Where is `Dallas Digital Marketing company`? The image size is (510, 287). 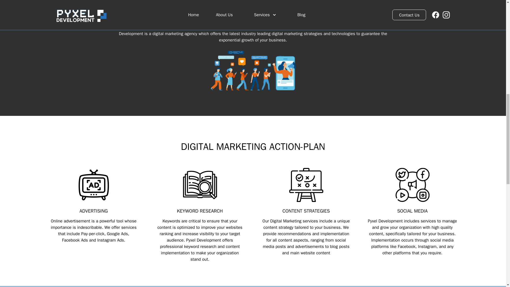 Dallas Digital Marketing company is located at coordinates (253, 71).